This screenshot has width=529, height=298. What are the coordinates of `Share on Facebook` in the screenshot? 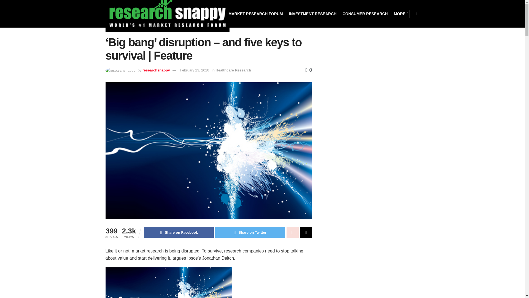 It's located at (179, 232).